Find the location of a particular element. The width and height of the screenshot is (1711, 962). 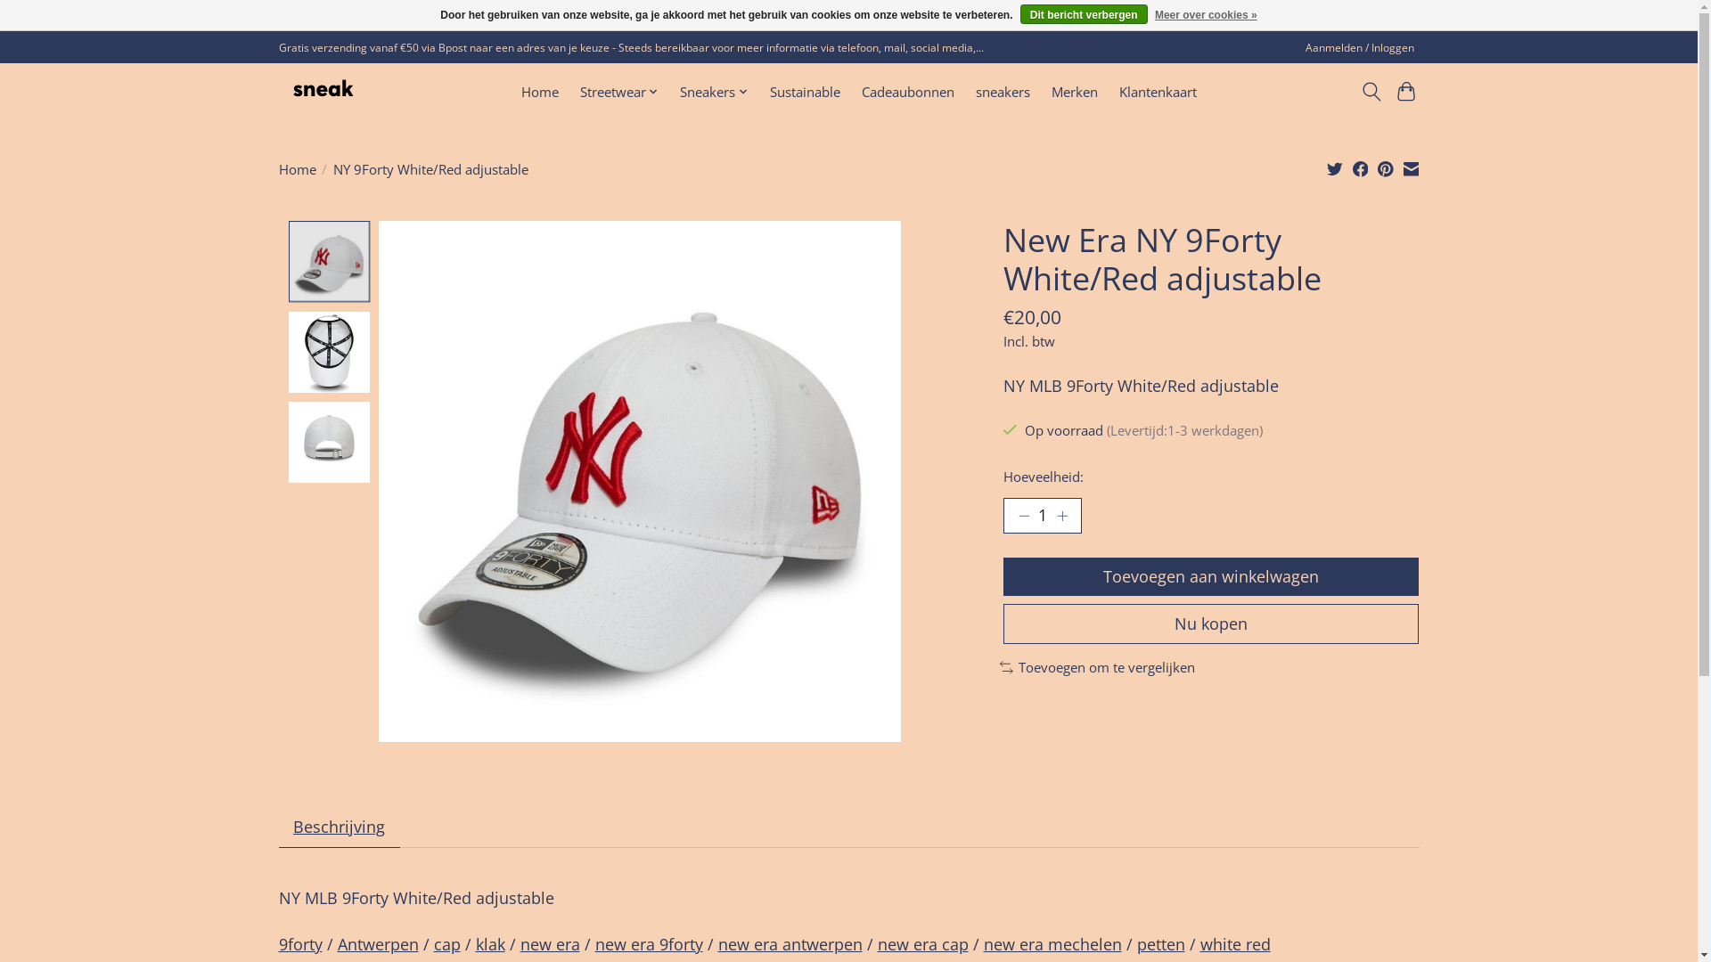

Merken is located at coordinates (1075, 93).